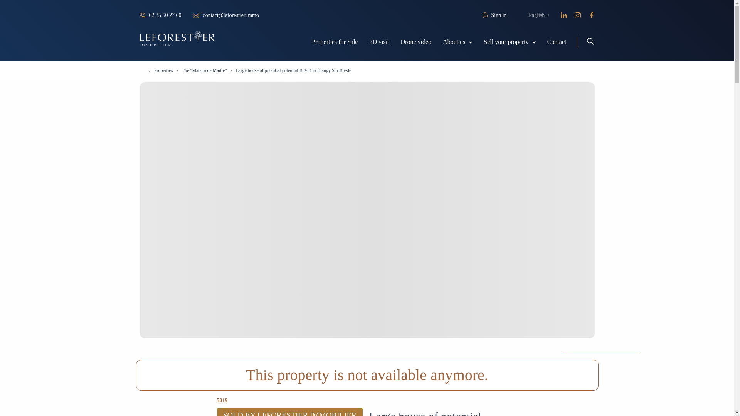 Image resolution: width=740 pixels, height=416 pixels. What do you see at coordinates (165, 15) in the screenshot?
I see `02 35 50 27 60` at bounding box center [165, 15].